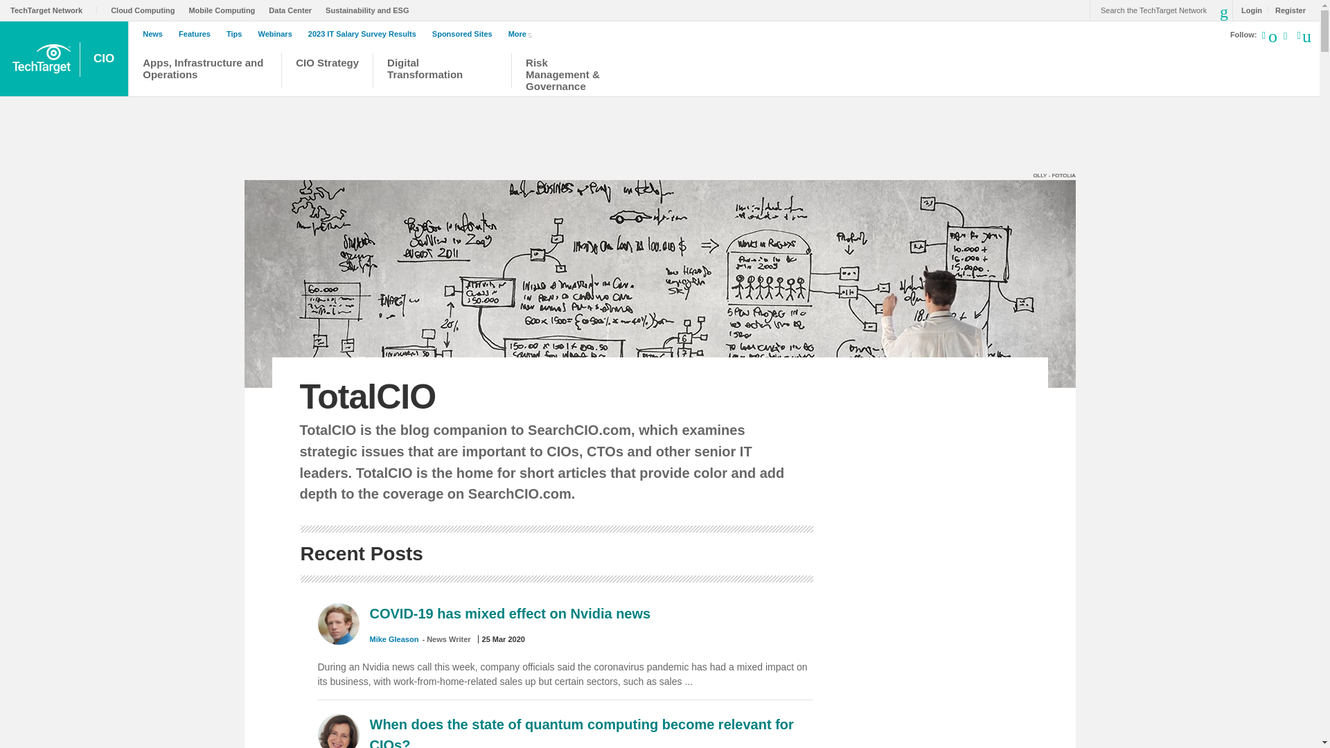 Image resolution: width=1330 pixels, height=748 pixels. Describe the element at coordinates (294, 10) in the screenshot. I see `Data Center` at that location.